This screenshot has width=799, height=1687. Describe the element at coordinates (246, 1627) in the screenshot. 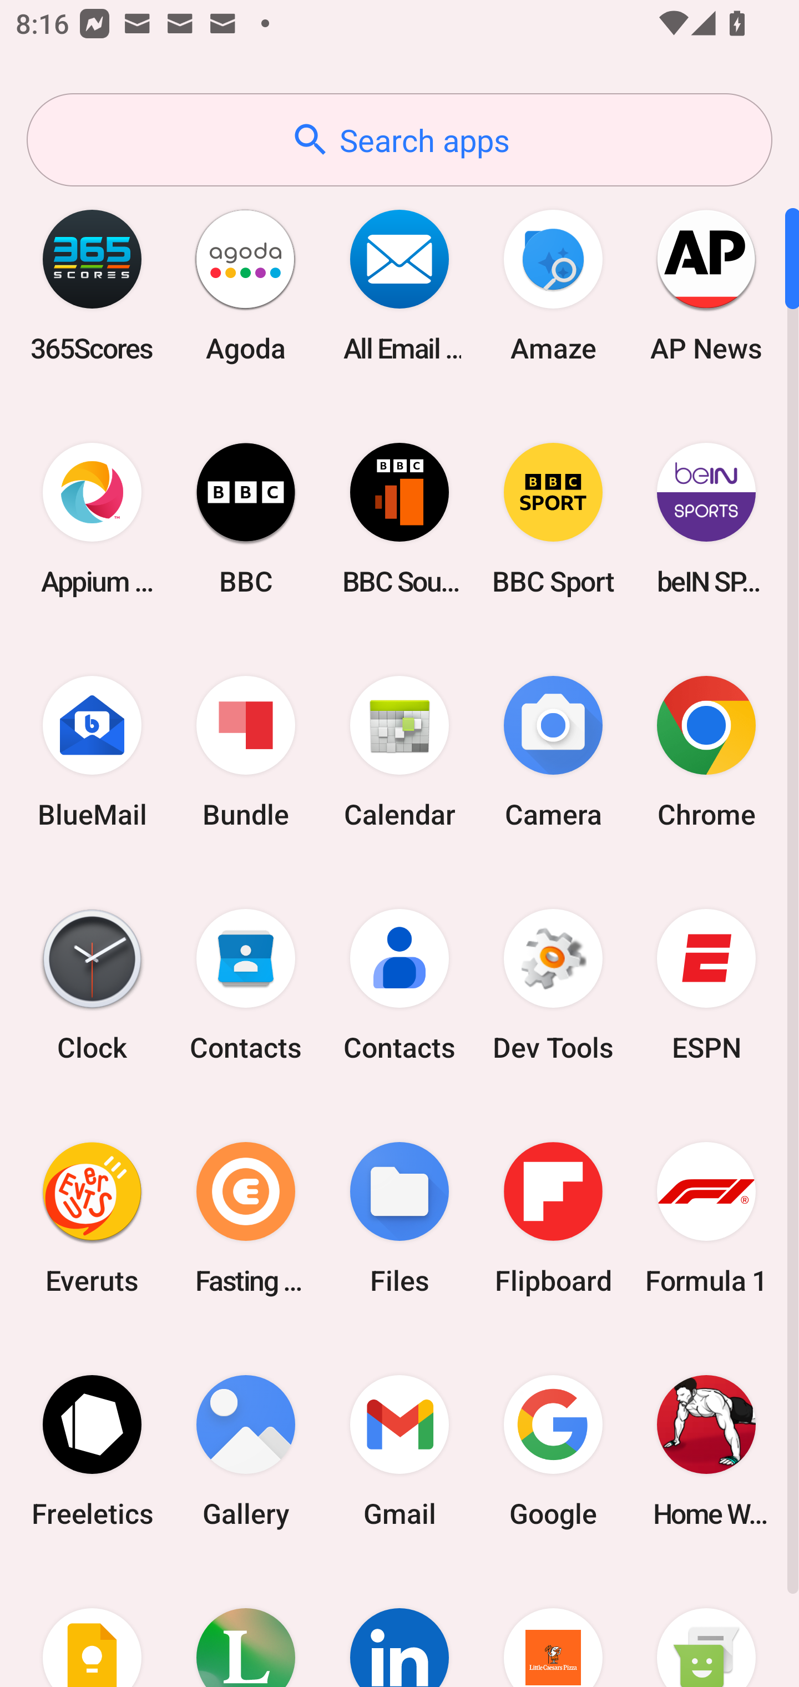

I see `Lifesum` at that location.